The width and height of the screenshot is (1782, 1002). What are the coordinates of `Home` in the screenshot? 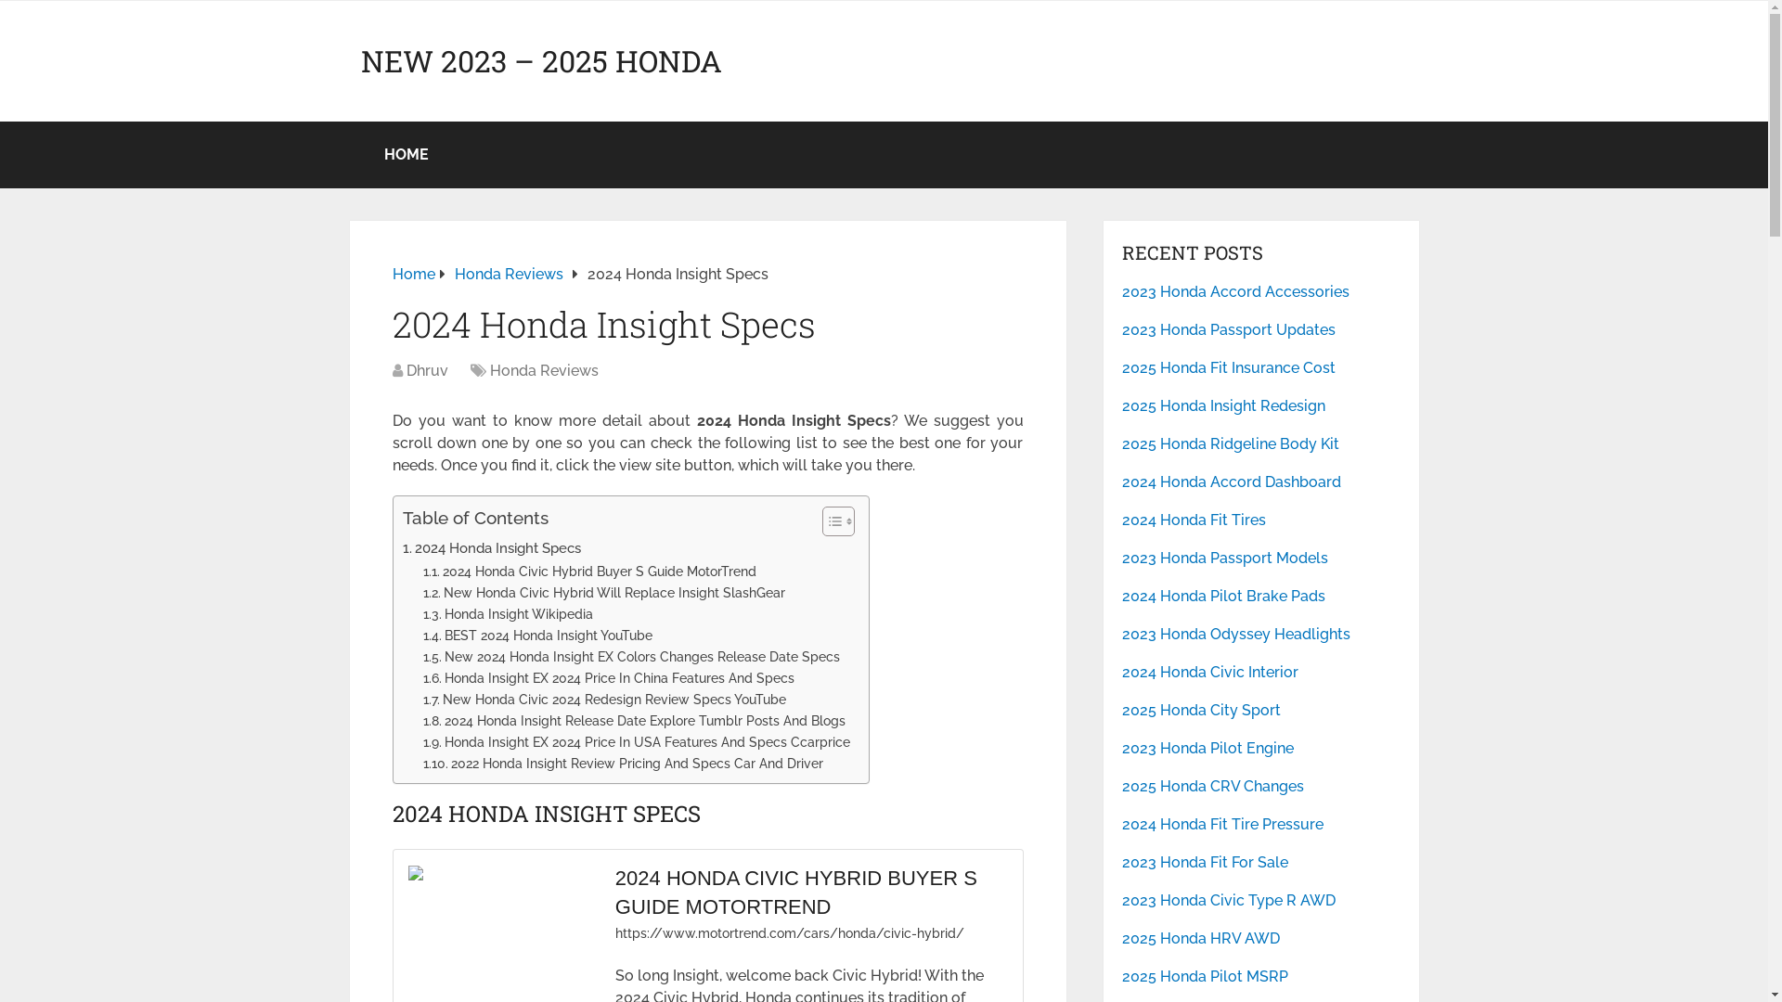 It's located at (413, 275).